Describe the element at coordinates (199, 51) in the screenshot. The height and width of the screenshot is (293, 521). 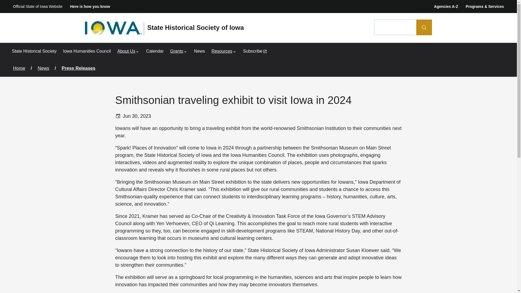
I see `News` at that location.